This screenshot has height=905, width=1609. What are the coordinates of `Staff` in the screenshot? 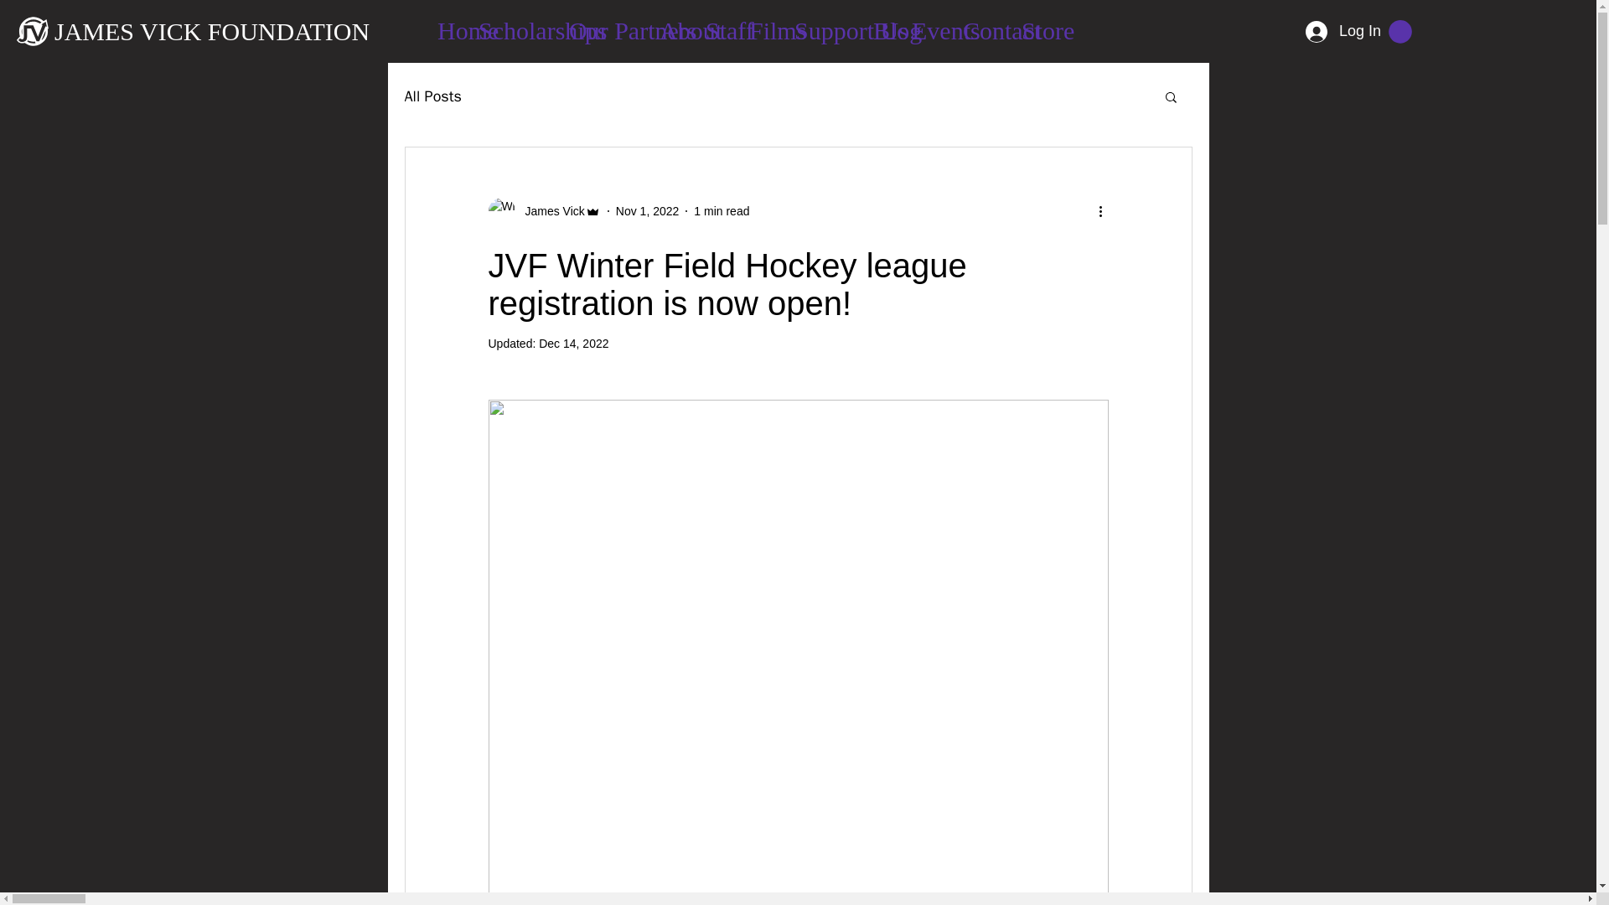 It's located at (720, 23).